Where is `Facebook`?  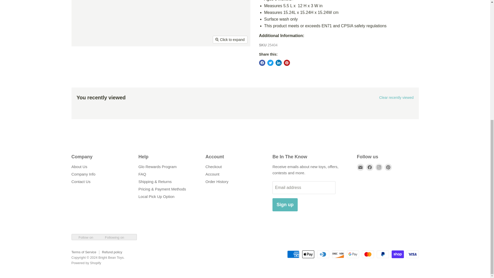
Facebook is located at coordinates (369, 167).